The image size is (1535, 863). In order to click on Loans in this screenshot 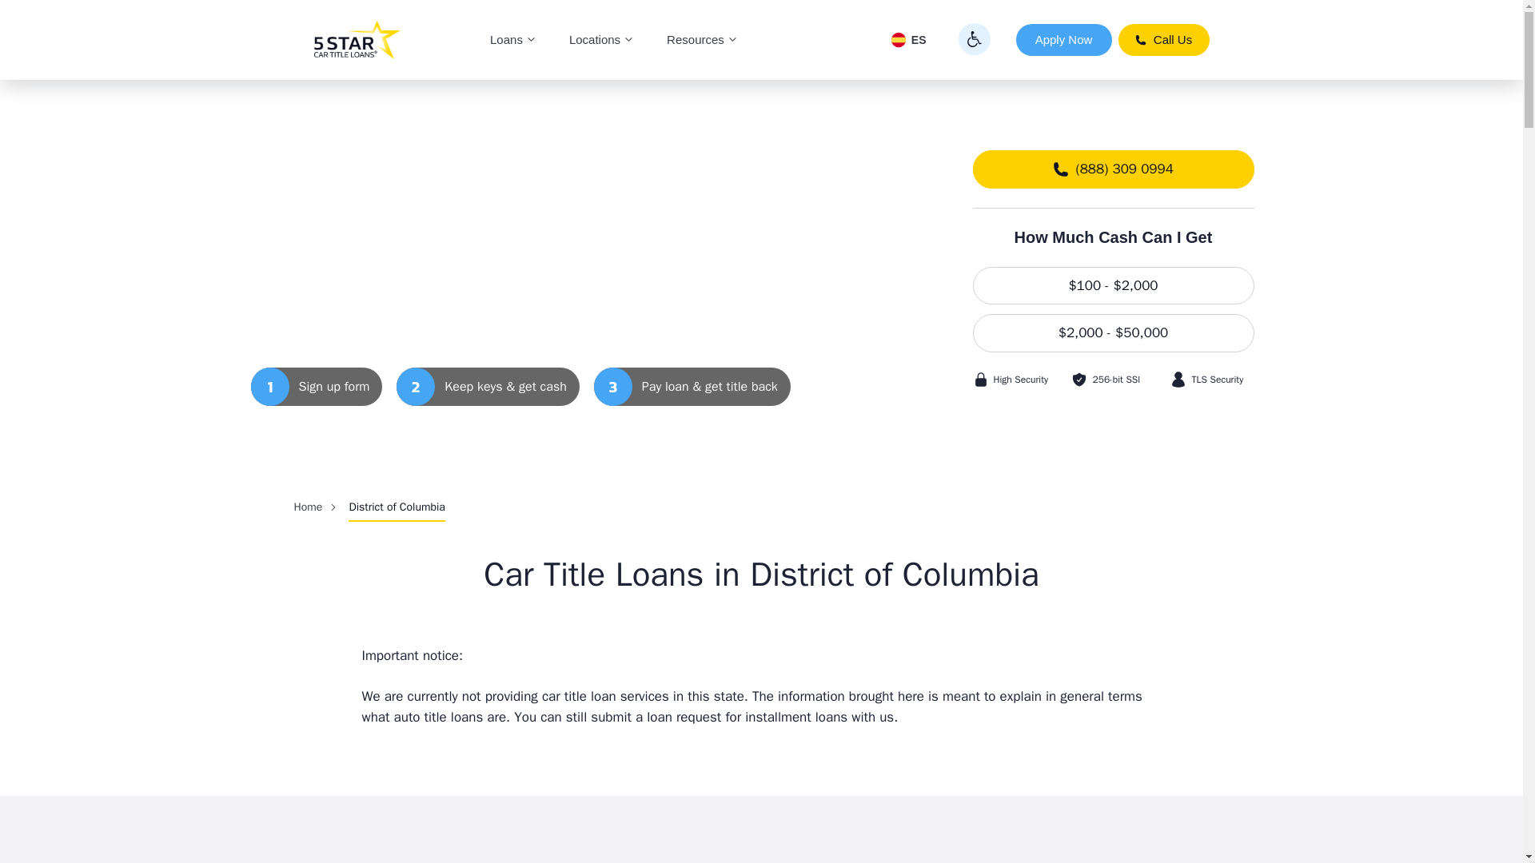, I will do `click(513, 40)`.